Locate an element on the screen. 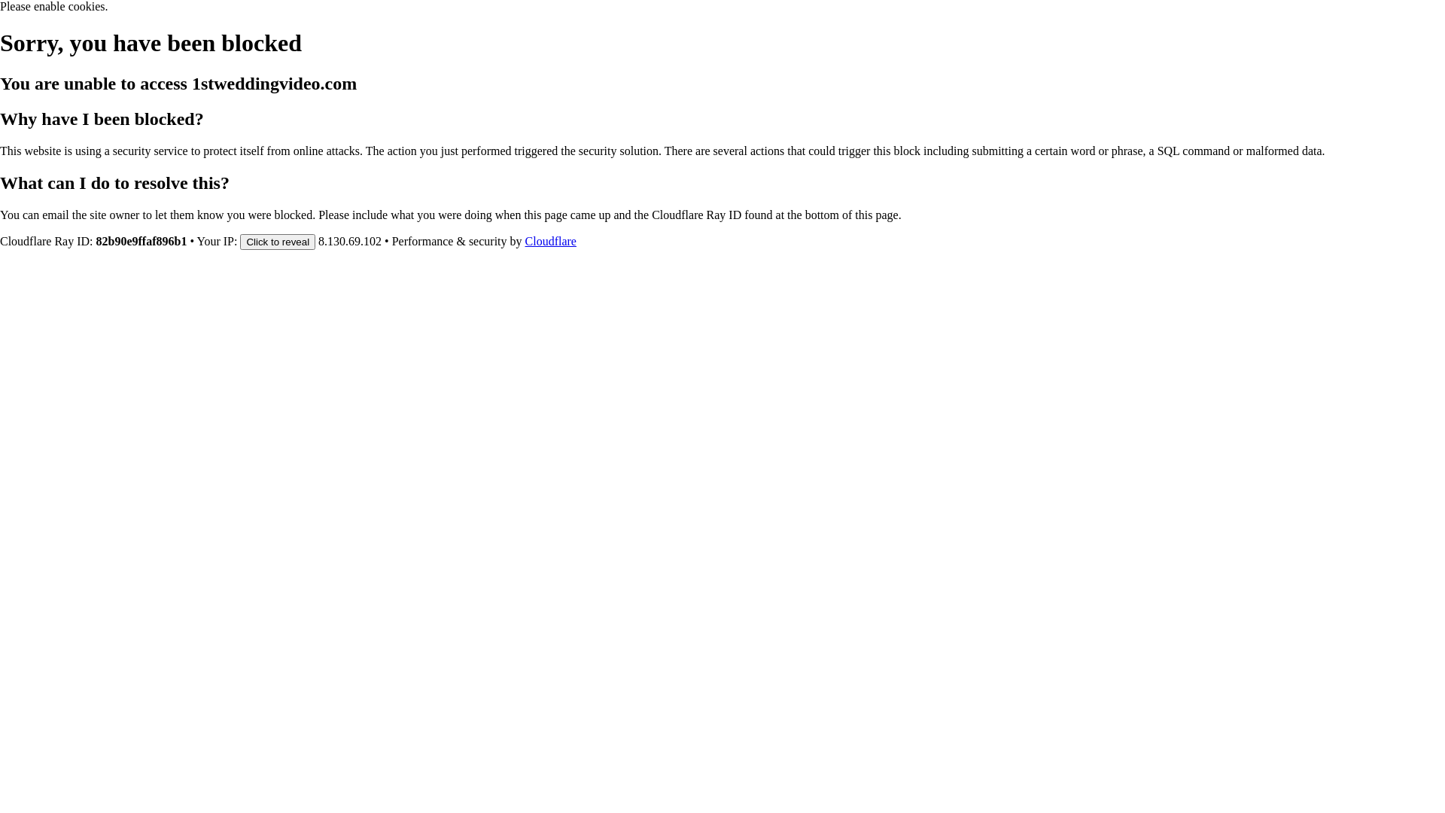  Cloudflare is located at coordinates (551, 241).